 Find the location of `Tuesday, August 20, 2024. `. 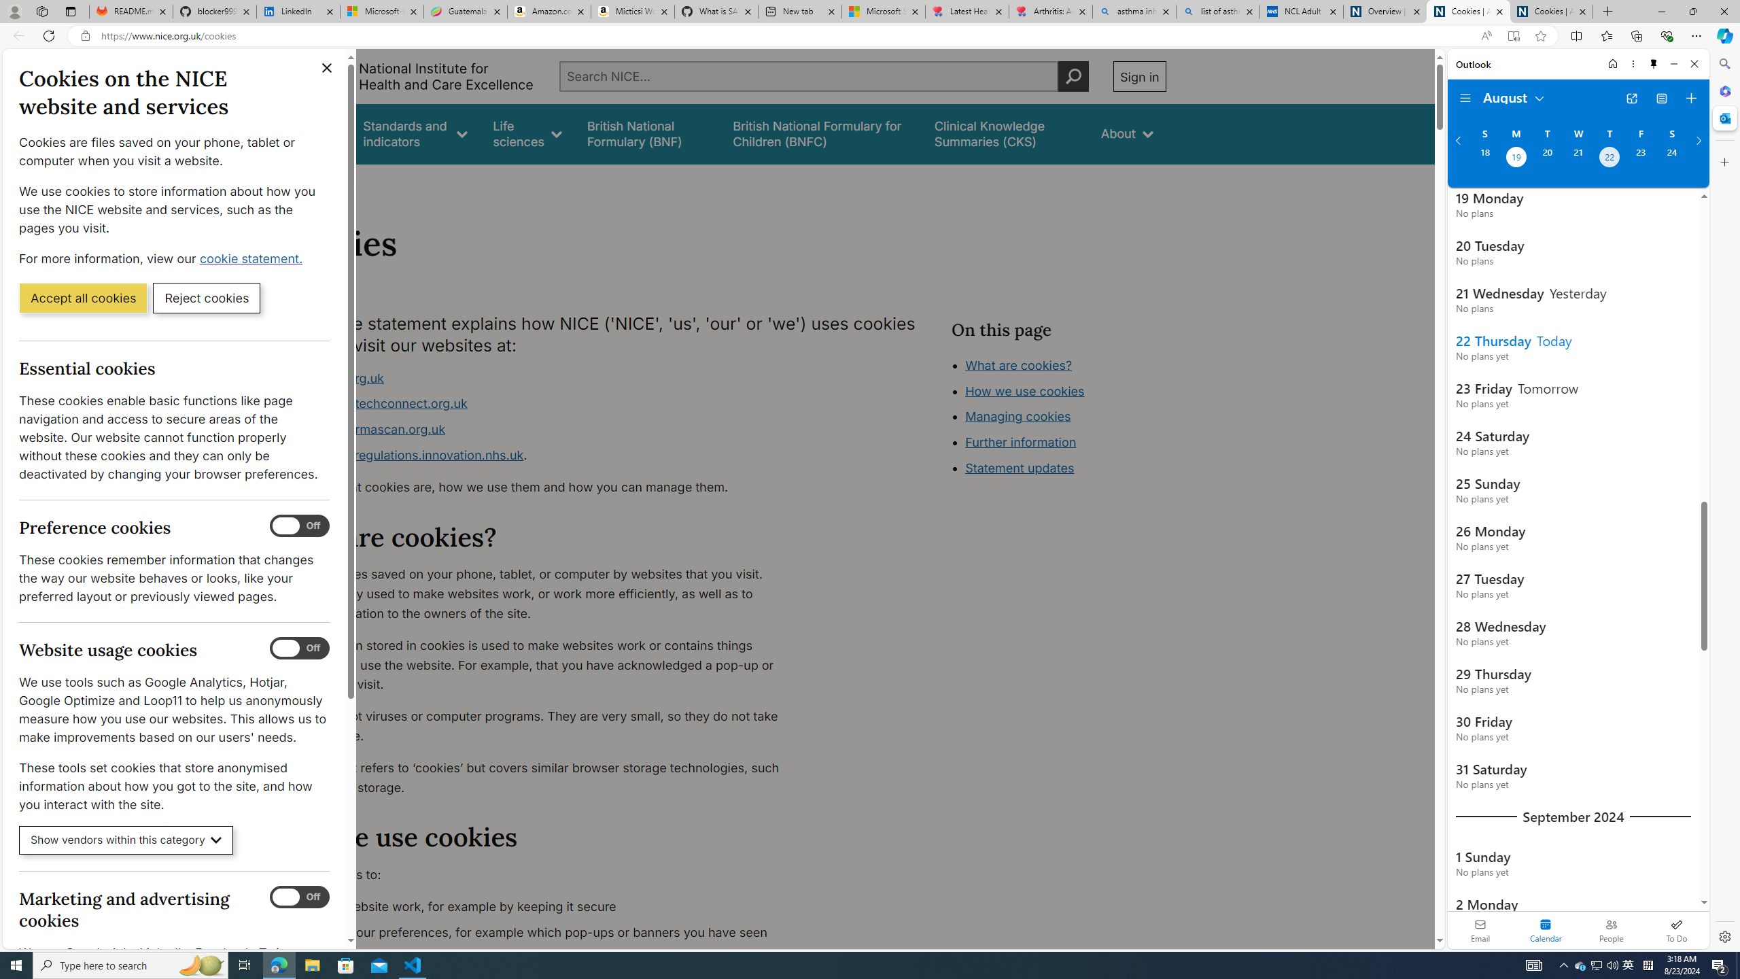

Tuesday, August 20, 2024.  is located at coordinates (1546, 158).